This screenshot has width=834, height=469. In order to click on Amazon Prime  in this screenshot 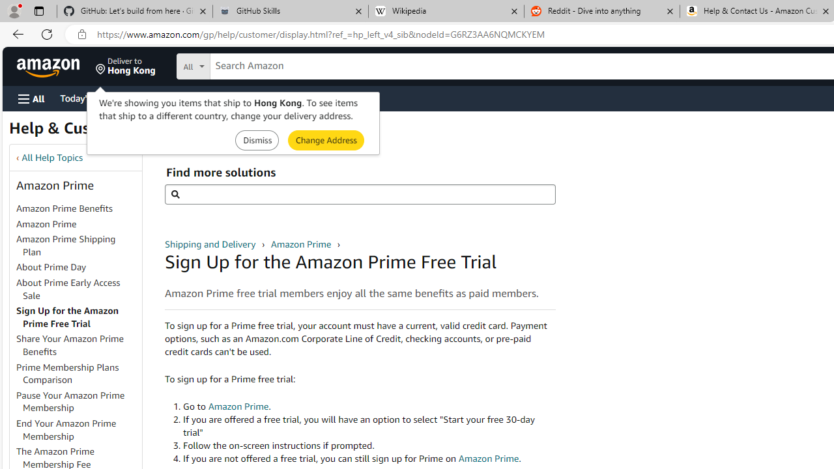, I will do `click(302, 244)`.